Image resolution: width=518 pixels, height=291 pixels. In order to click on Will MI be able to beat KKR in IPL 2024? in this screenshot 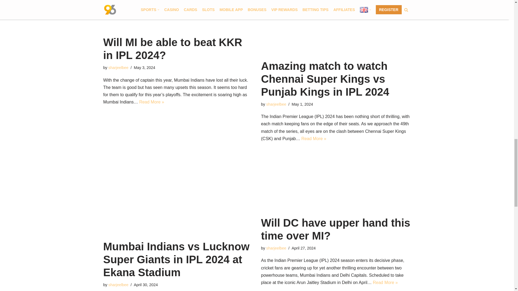, I will do `click(178, 15)`.